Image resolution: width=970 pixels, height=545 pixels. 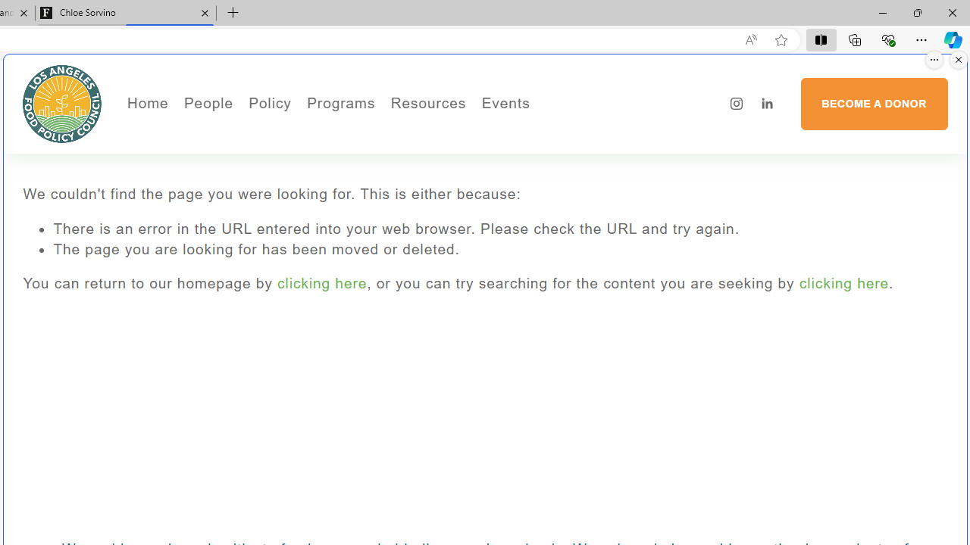 I want to click on New Tab, so click(x=233, y=14).